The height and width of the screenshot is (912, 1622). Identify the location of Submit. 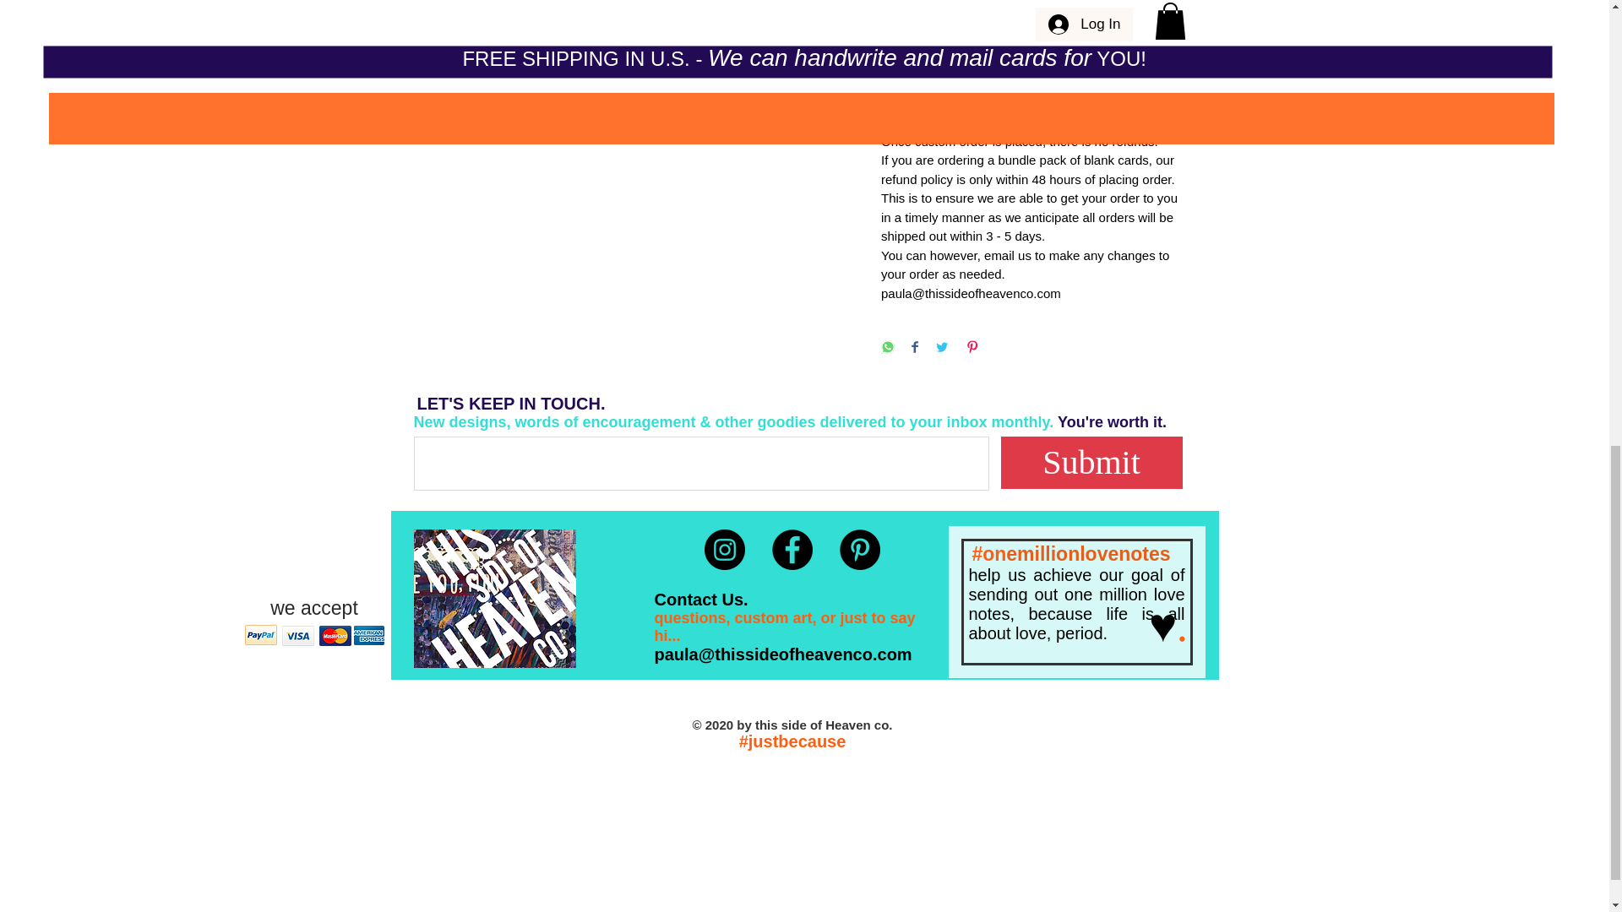
(1091, 463).